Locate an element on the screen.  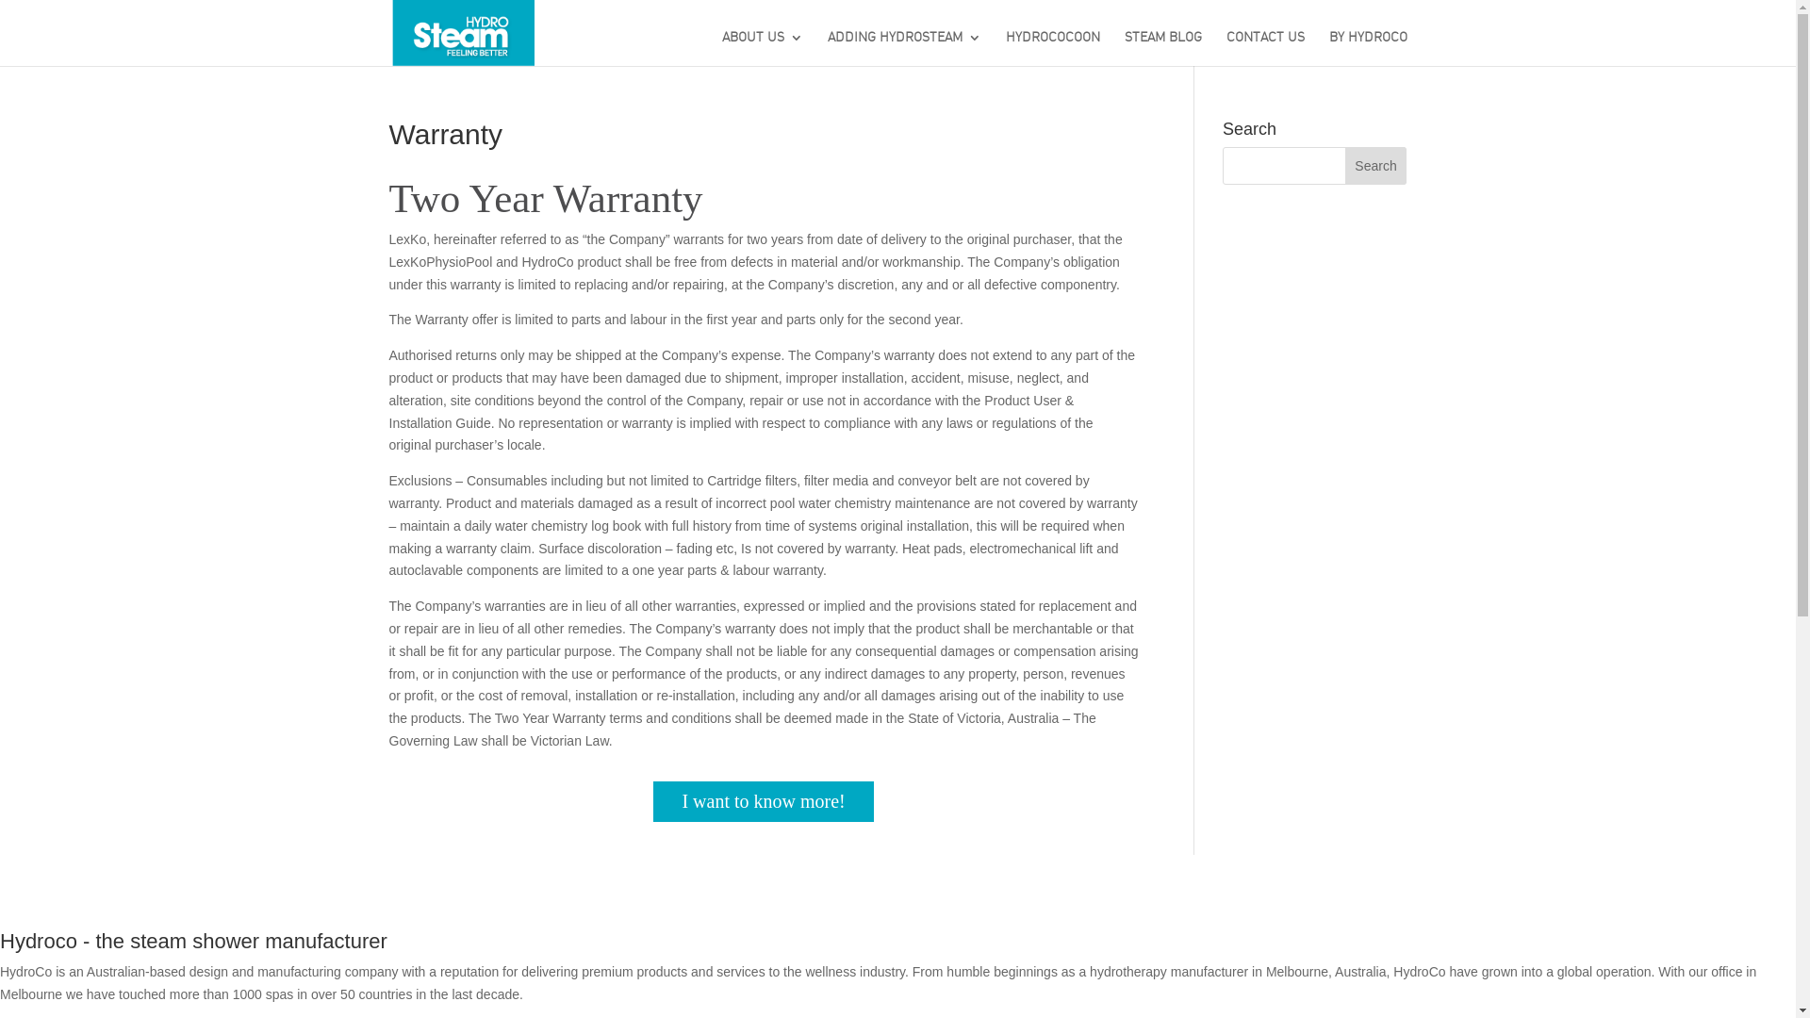
STEAM BLOG is located at coordinates (1163, 53).